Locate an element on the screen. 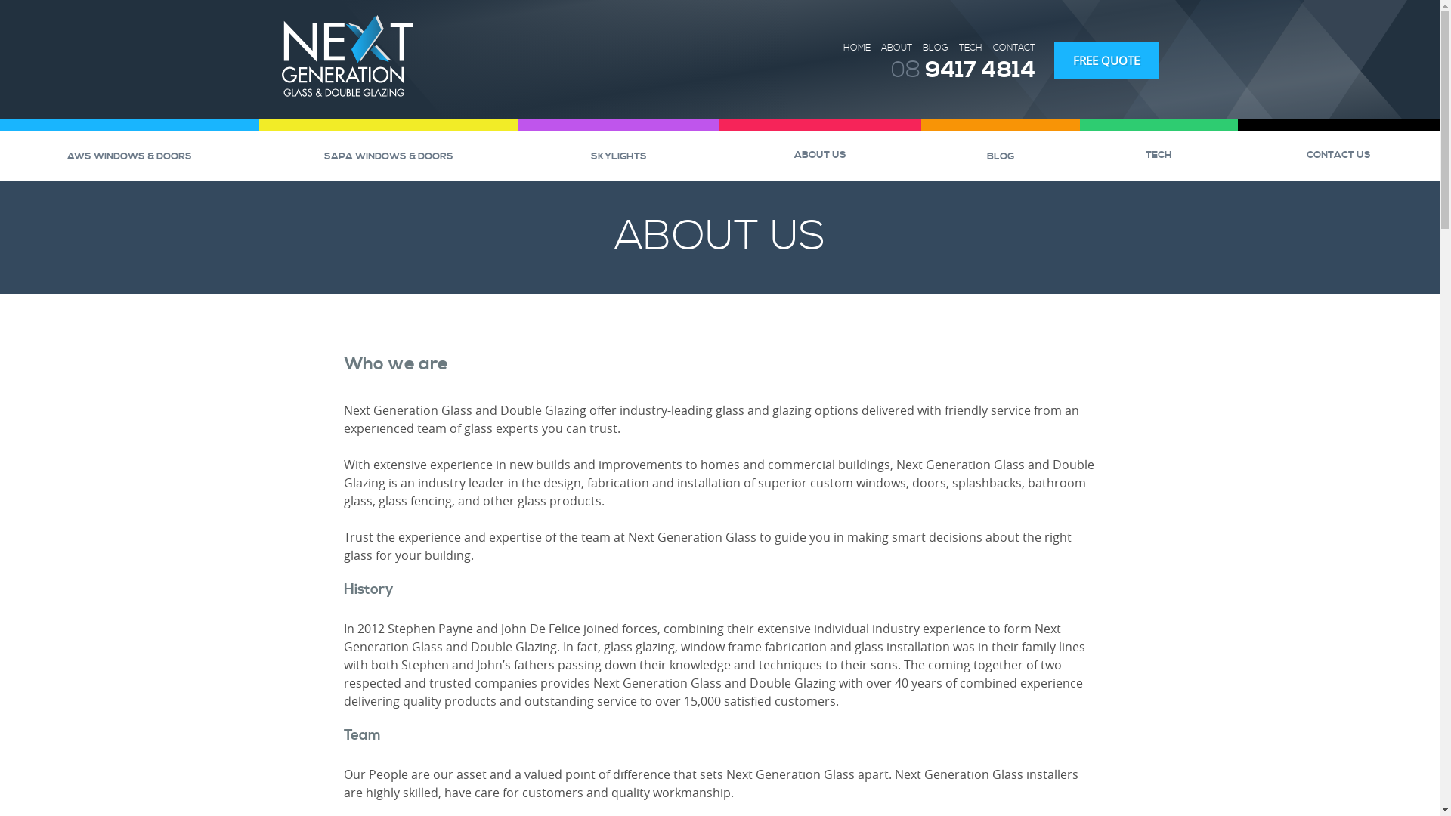 The image size is (1451, 816). TECH is located at coordinates (970, 48).